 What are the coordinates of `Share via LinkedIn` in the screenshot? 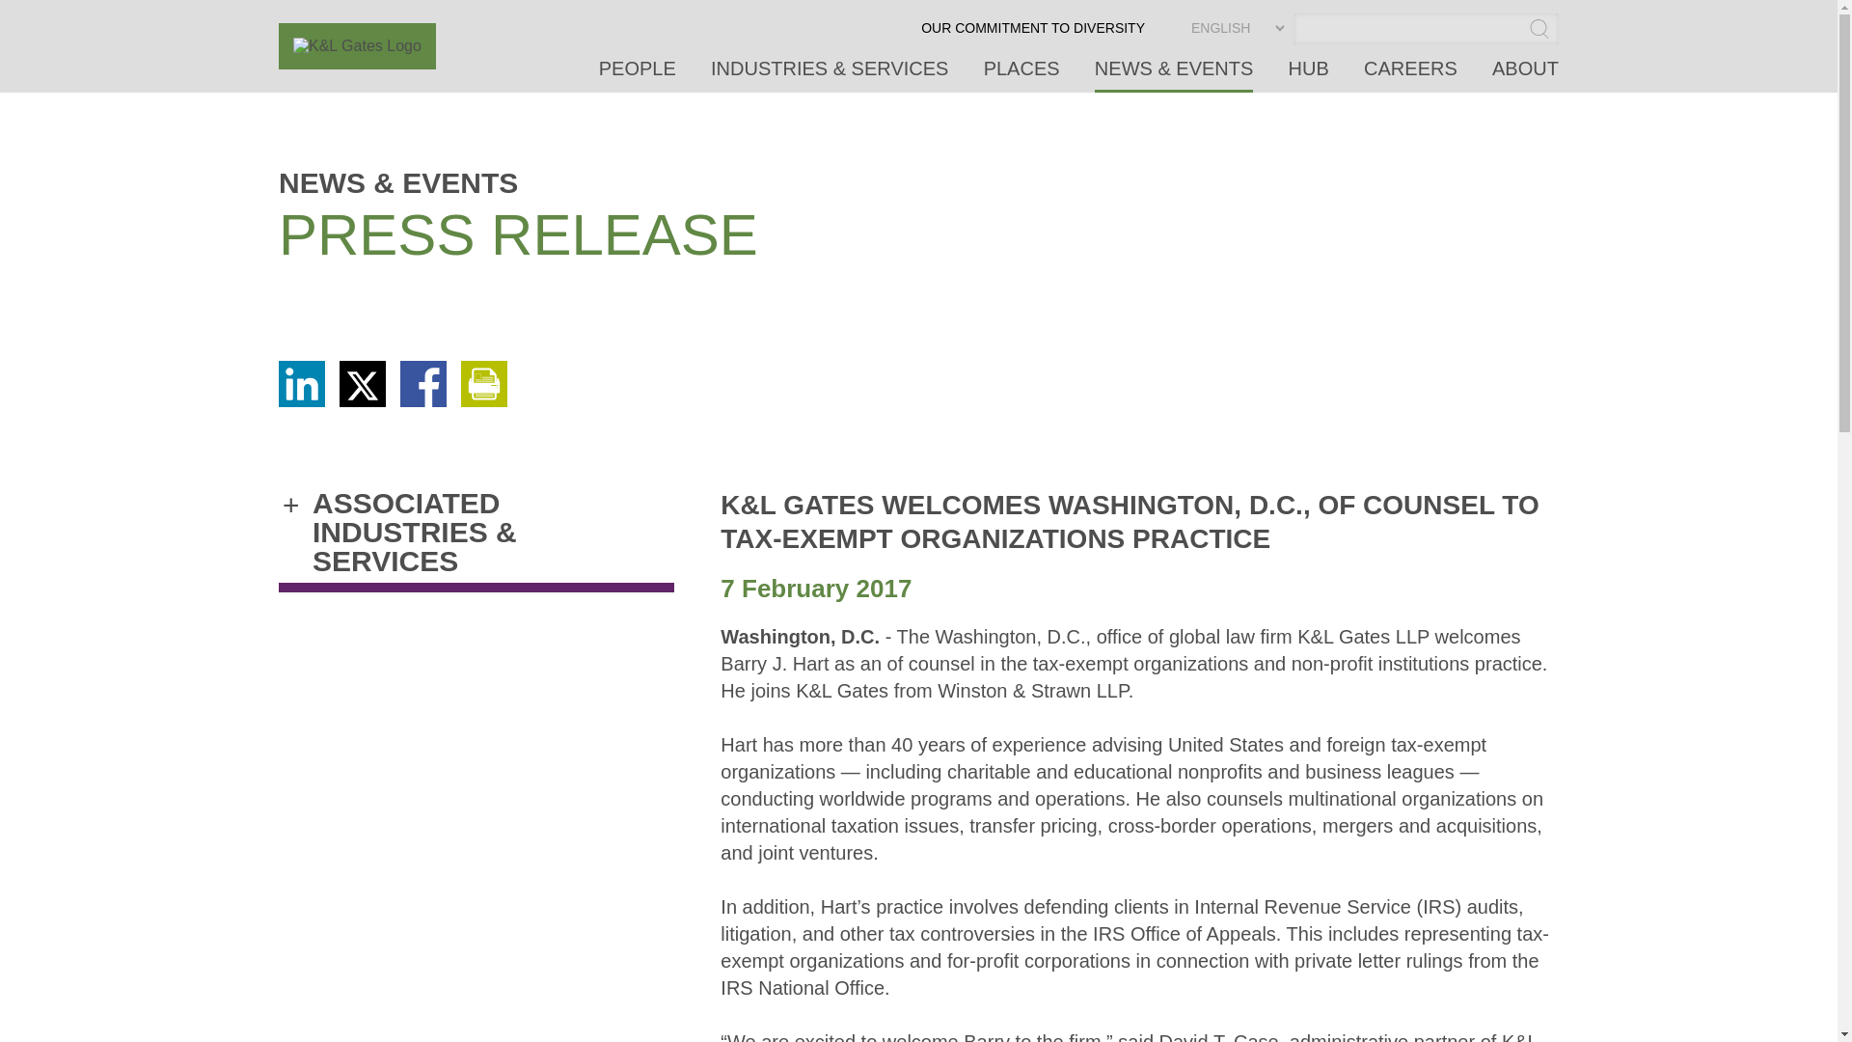 It's located at (302, 401).